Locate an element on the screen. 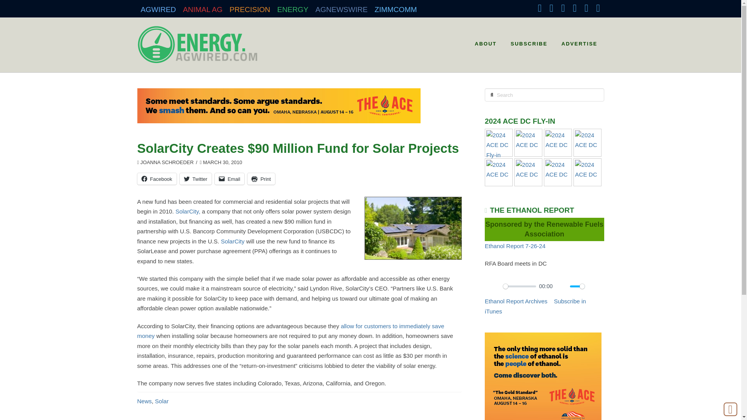 This screenshot has height=420, width=747. Twitter is located at coordinates (195, 179).